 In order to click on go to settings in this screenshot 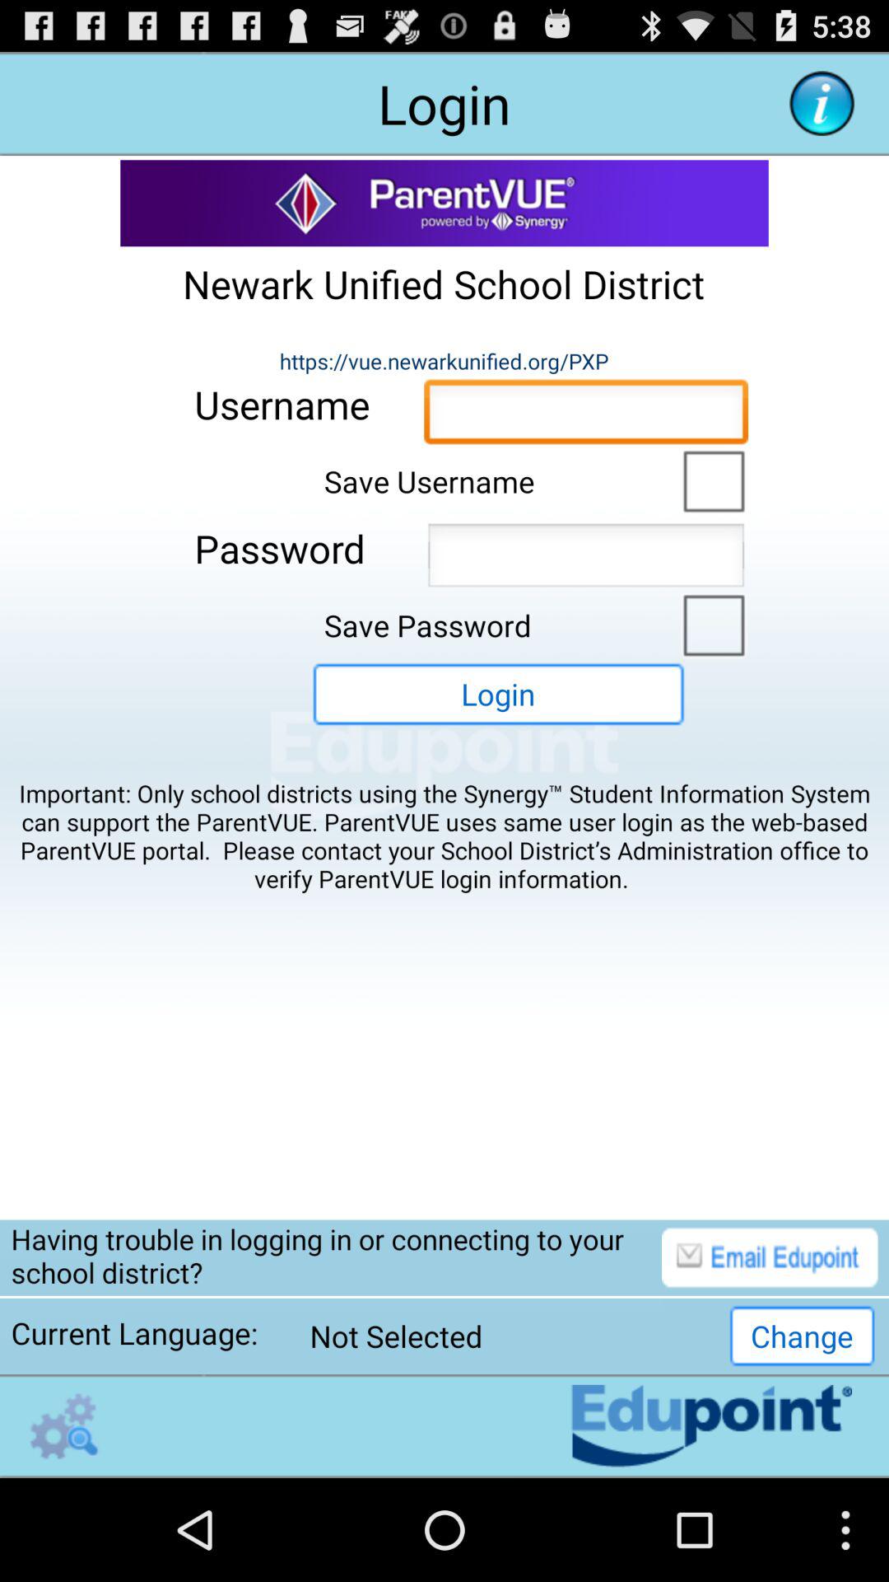, I will do `click(64, 1425)`.